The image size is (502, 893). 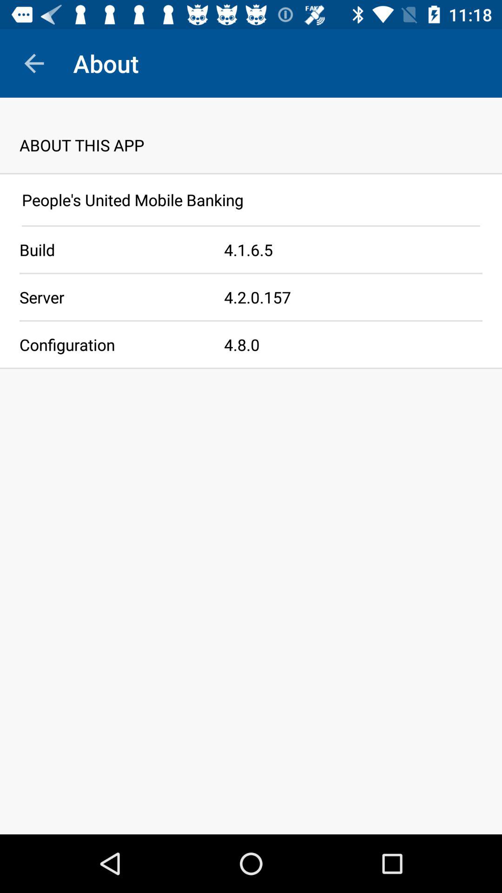 What do you see at coordinates (112, 344) in the screenshot?
I see `open icon next to 4.8.0` at bounding box center [112, 344].